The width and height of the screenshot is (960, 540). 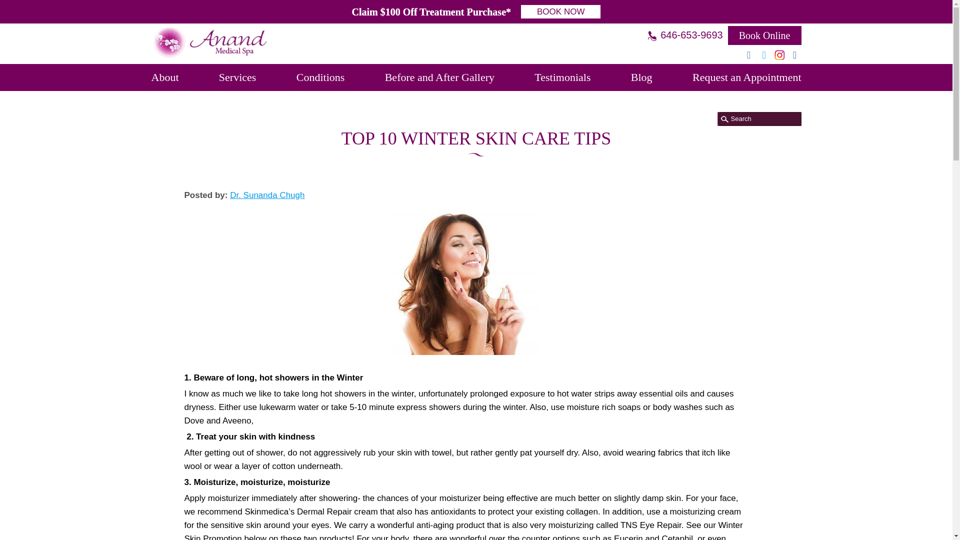 What do you see at coordinates (761, 119) in the screenshot?
I see `Search` at bounding box center [761, 119].